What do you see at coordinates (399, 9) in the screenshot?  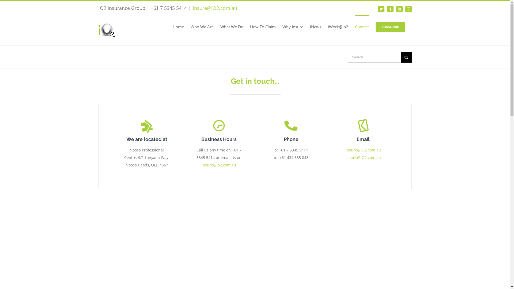 I see `LinkedIn` at bounding box center [399, 9].